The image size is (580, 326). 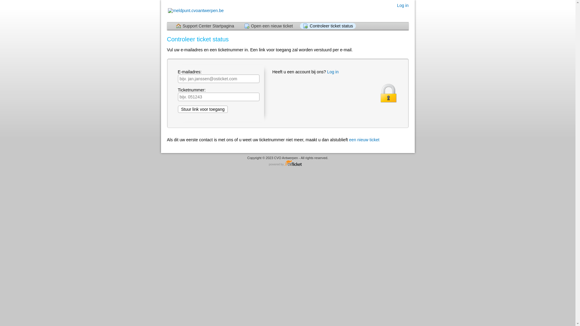 What do you see at coordinates (406, 13) in the screenshot?
I see ` ` at bounding box center [406, 13].